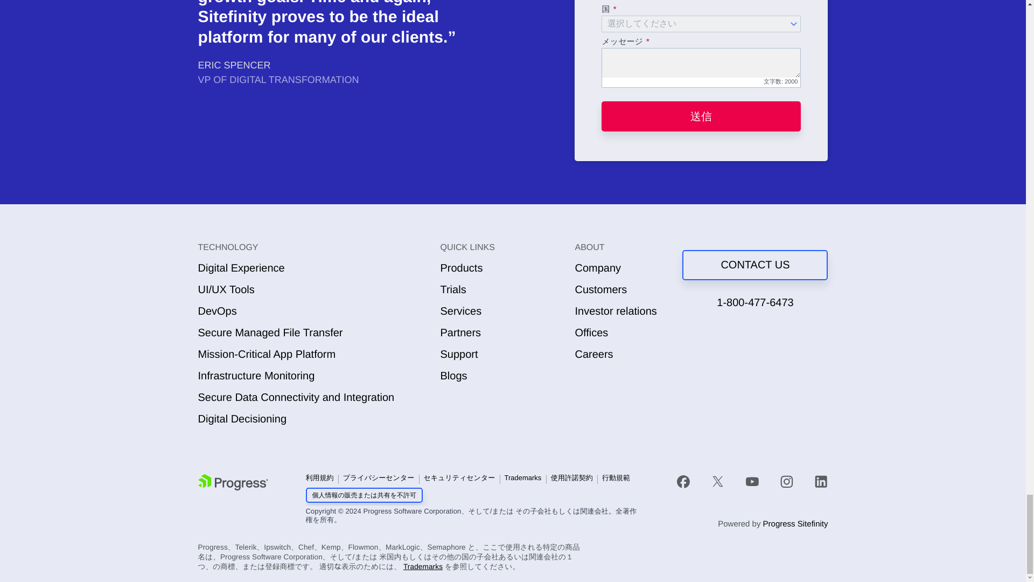  What do you see at coordinates (689, 482) in the screenshot?
I see `facebook` at bounding box center [689, 482].